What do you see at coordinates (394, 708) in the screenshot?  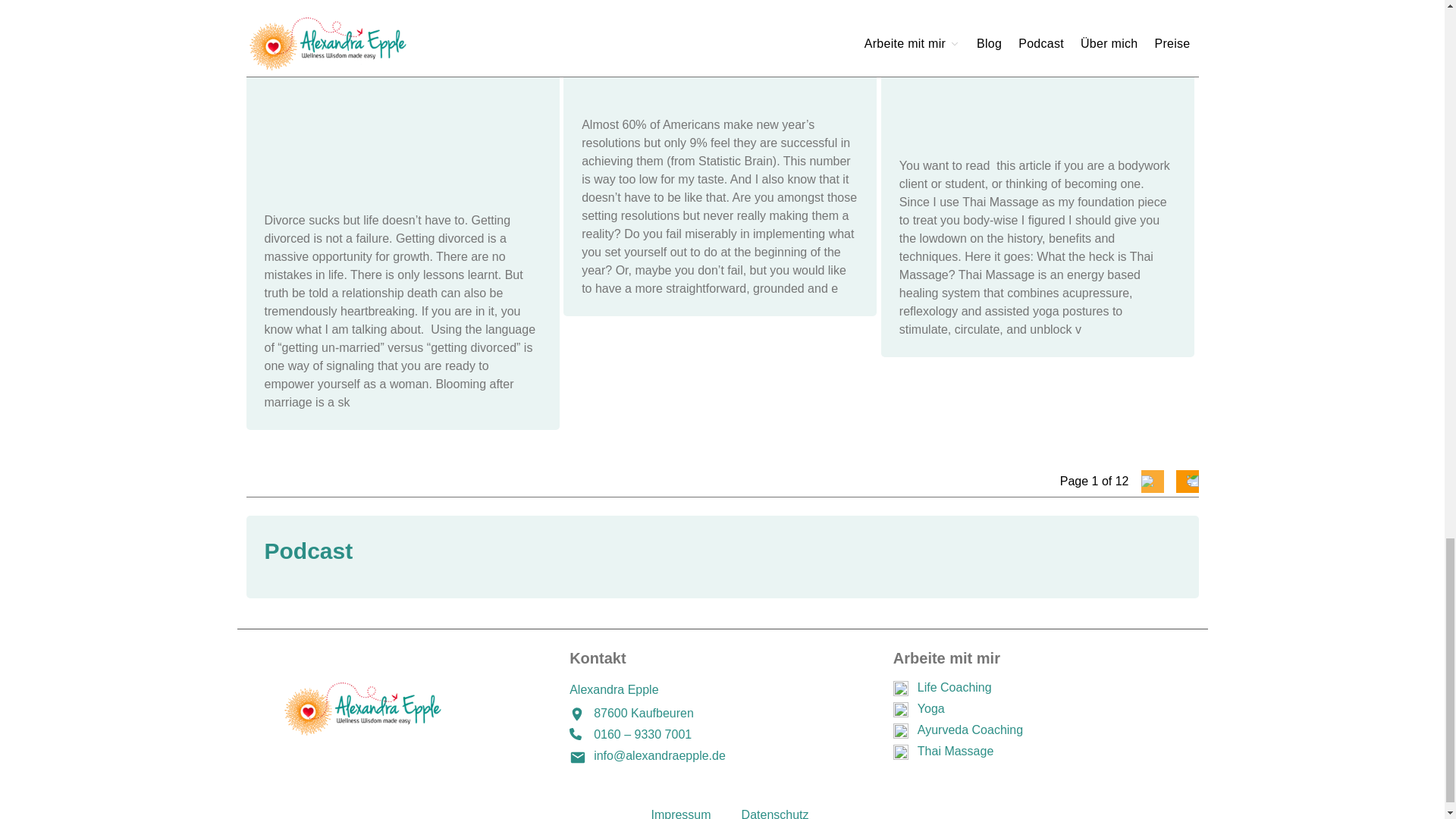 I see `Ayurveda Coaching, Yoga Health Coaching, Thai Massage` at bounding box center [394, 708].